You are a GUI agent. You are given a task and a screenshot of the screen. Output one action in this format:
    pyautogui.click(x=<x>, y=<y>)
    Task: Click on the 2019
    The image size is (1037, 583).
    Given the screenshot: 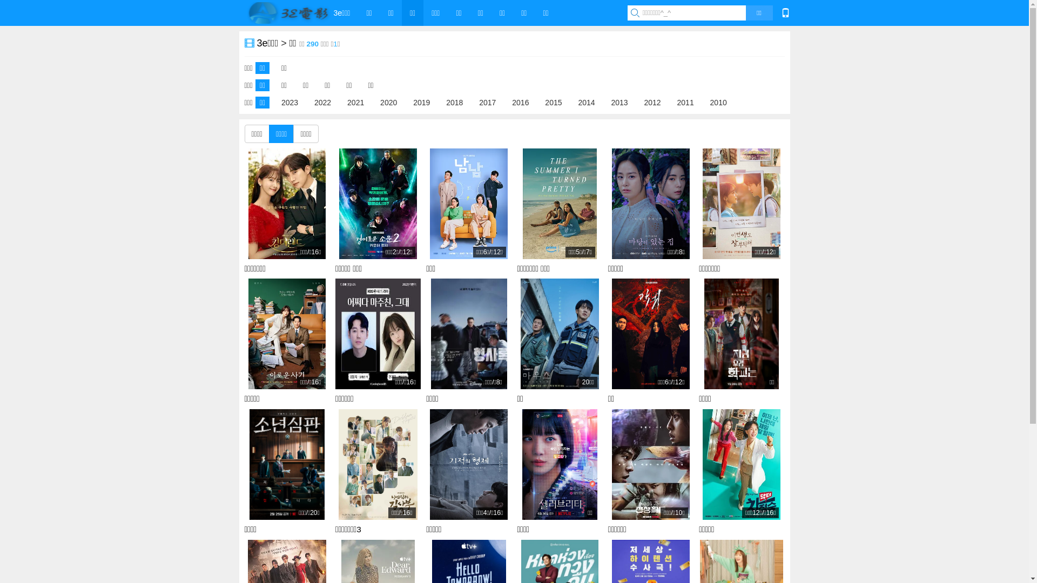 What is the action you would take?
    pyautogui.click(x=421, y=102)
    